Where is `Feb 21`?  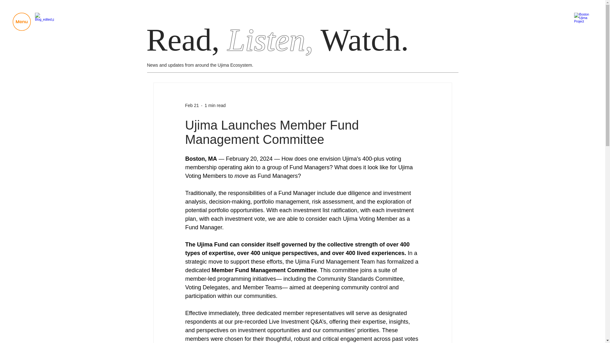
Feb 21 is located at coordinates (192, 105).